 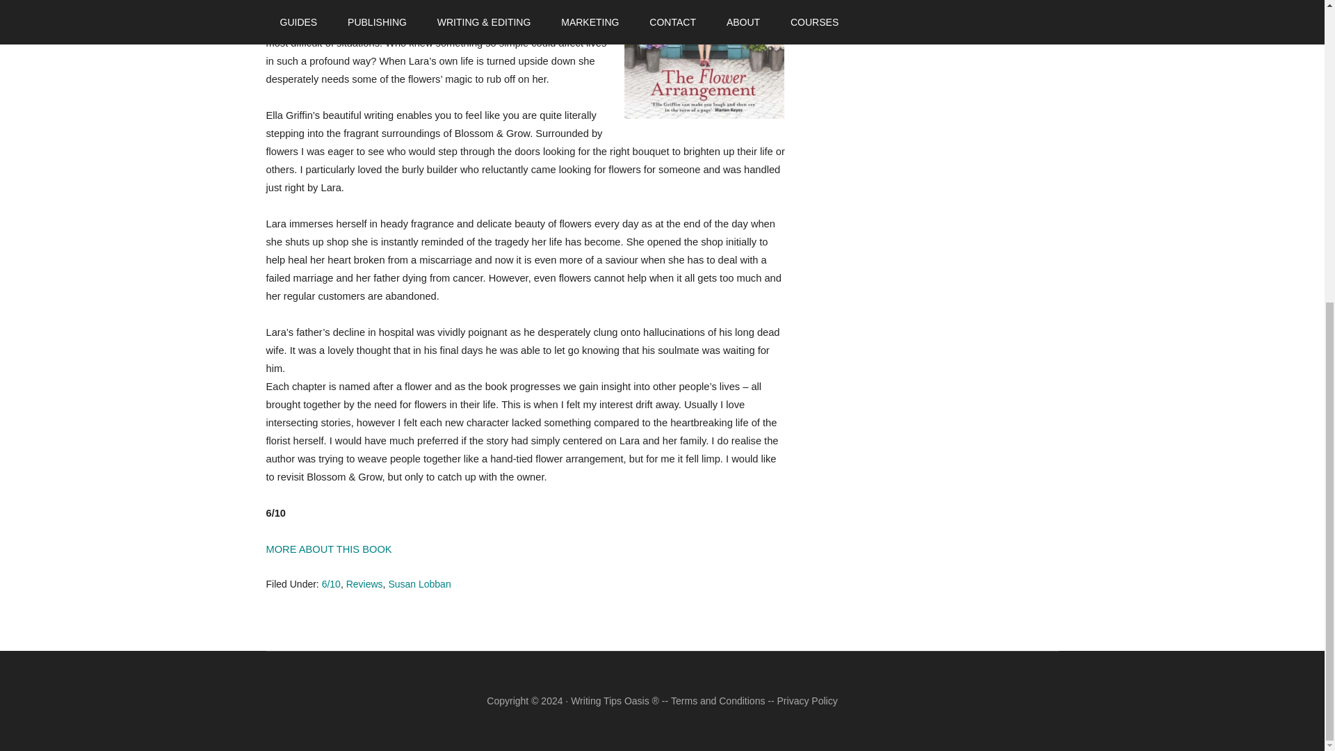 I want to click on Privacy Policy, so click(x=807, y=701).